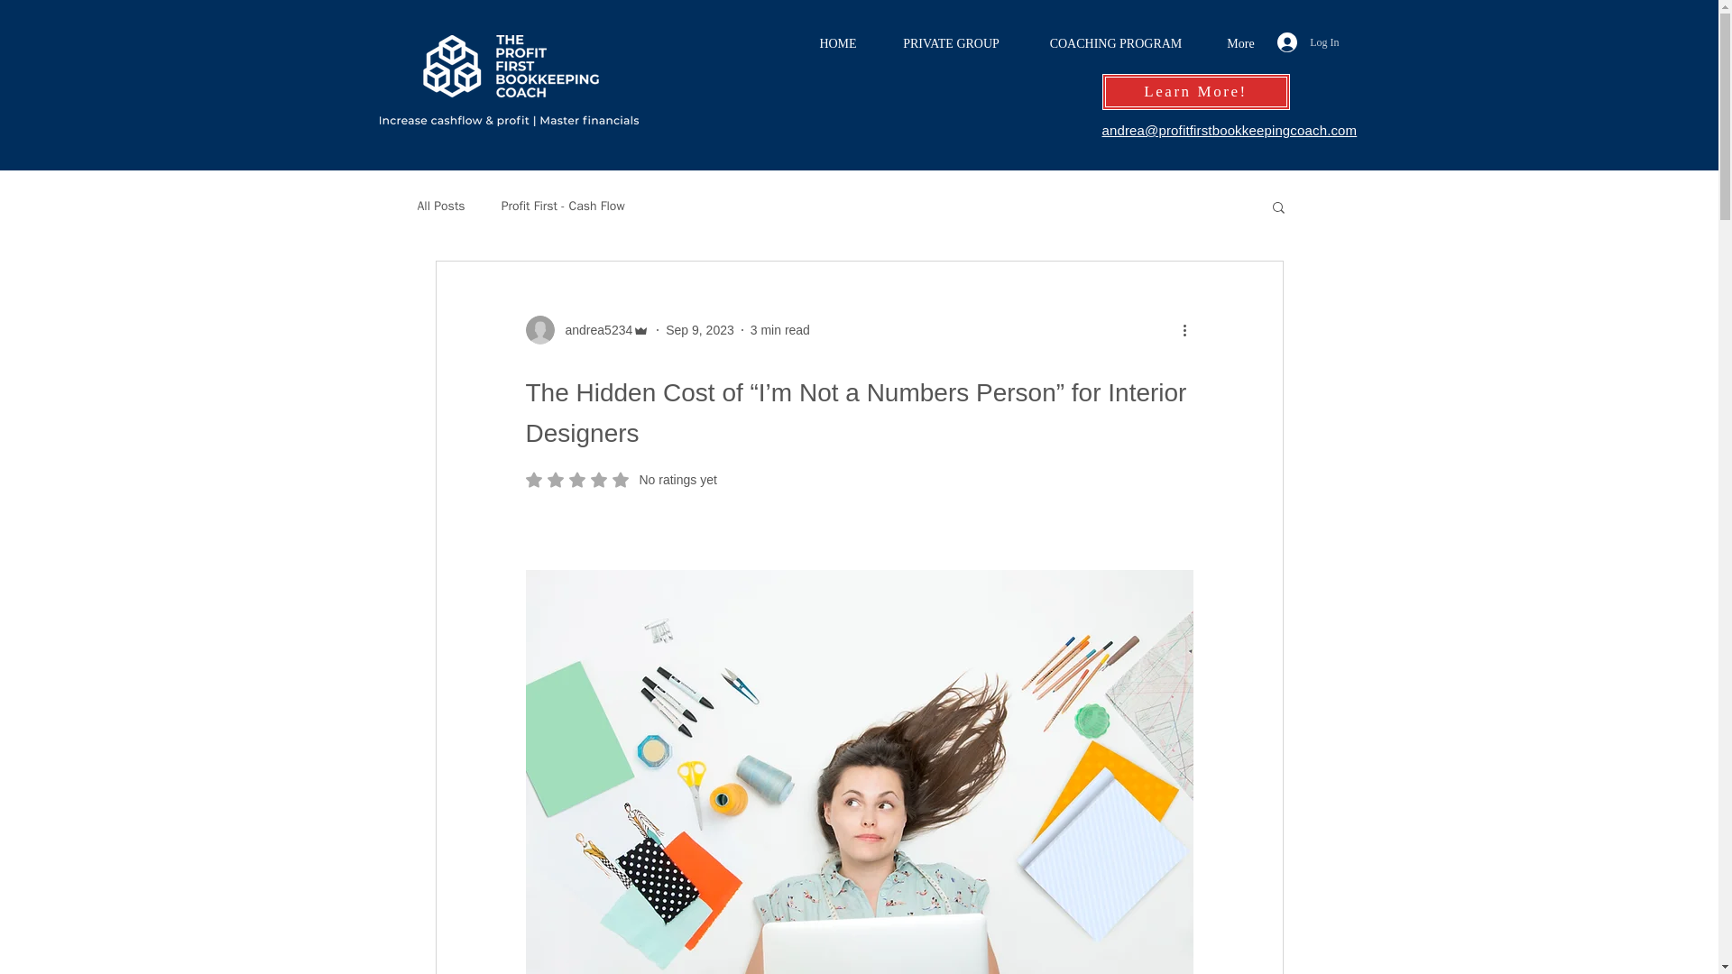 This screenshot has height=974, width=1732. Describe the element at coordinates (621, 480) in the screenshot. I see `COACHING PROGRAM` at that location.